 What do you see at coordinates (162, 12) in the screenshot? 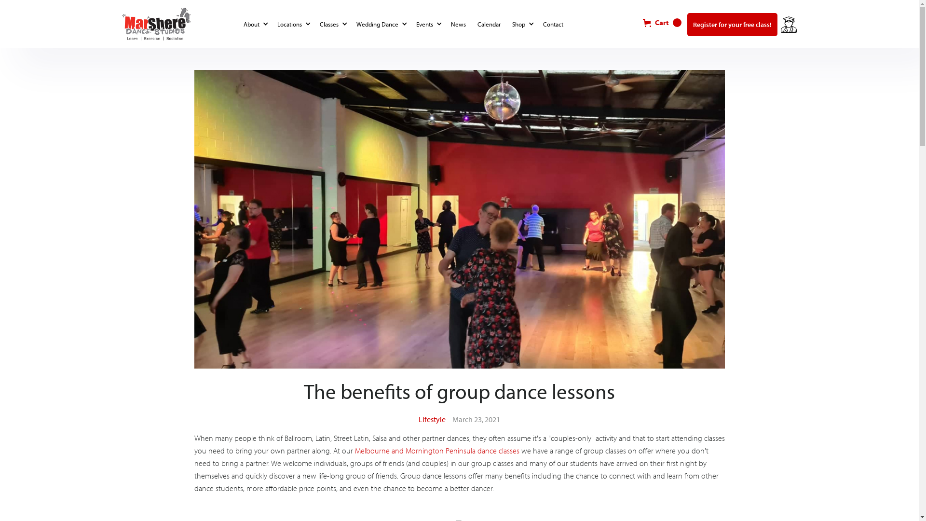
I see `Lifestyle` at bounding box center [162, 12].